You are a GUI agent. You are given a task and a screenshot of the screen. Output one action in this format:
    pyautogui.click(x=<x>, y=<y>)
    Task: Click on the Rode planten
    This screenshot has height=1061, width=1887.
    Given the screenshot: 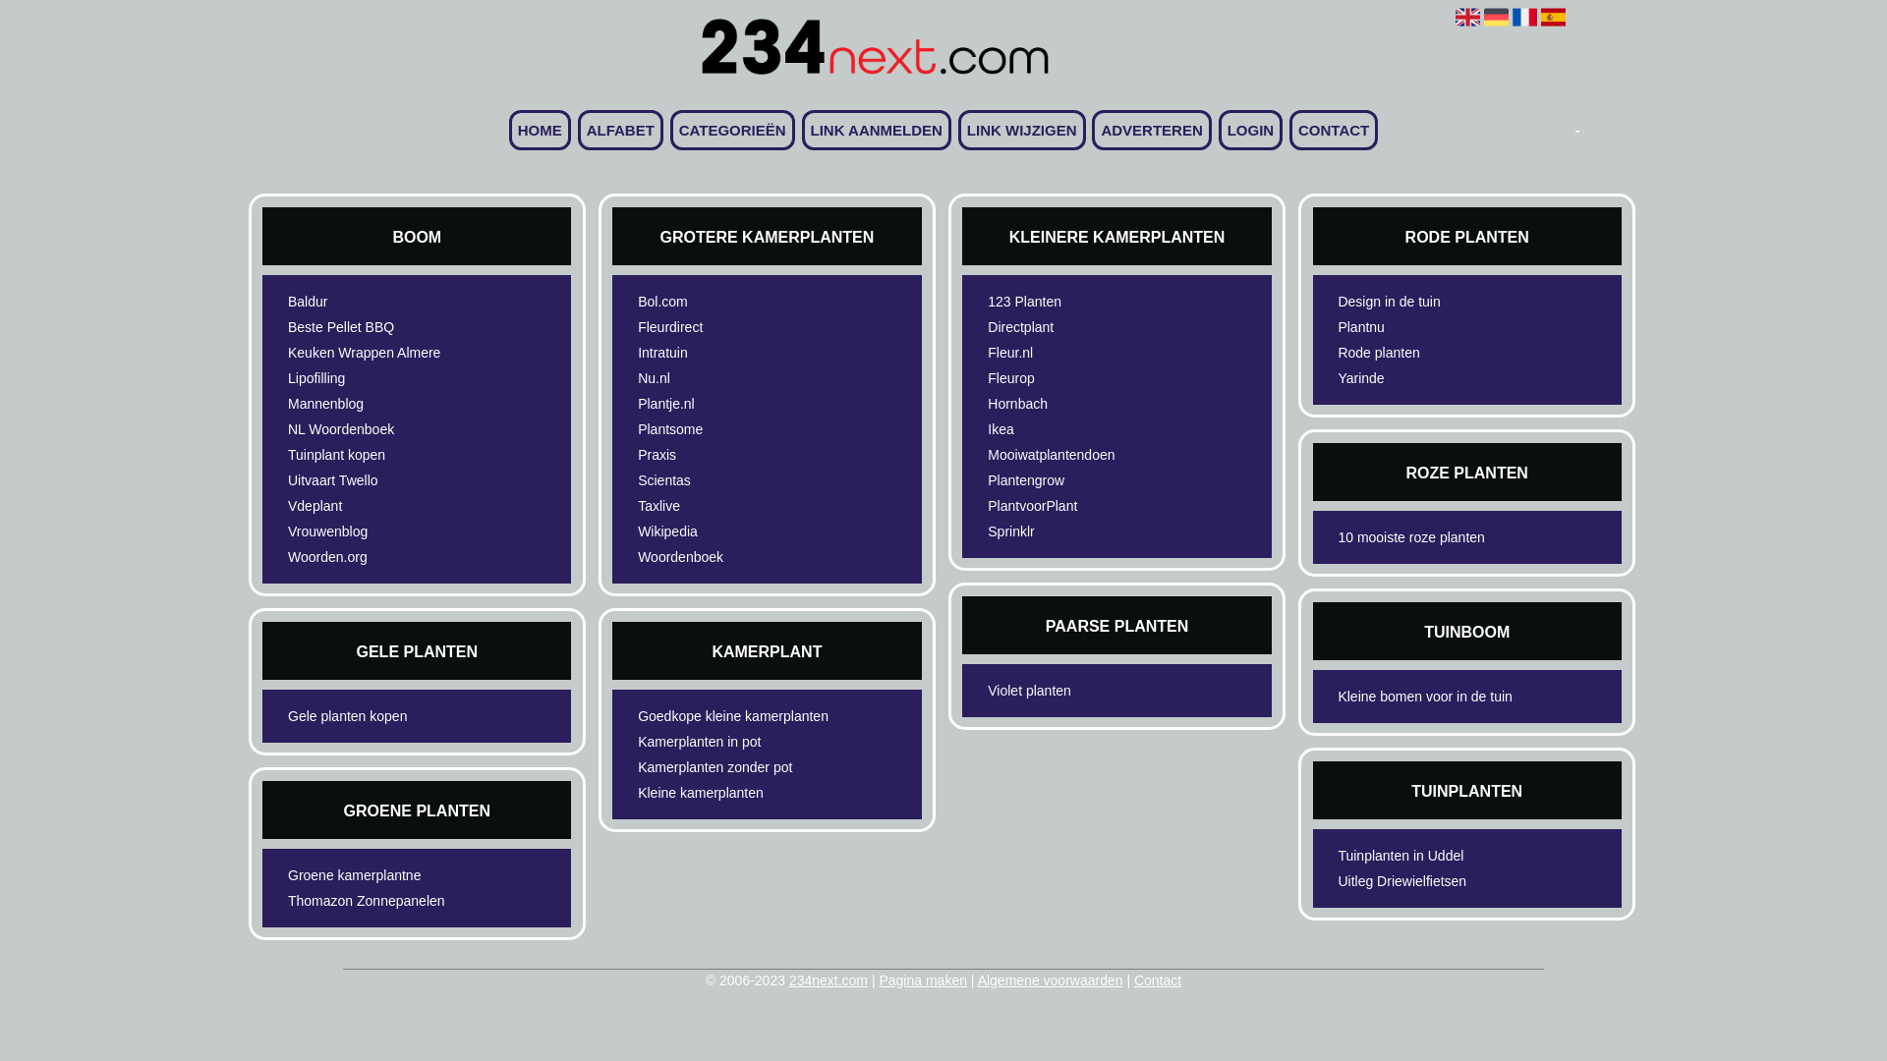 What is the action you would take?
    pyautogui.click(x=1433, y=353)
    